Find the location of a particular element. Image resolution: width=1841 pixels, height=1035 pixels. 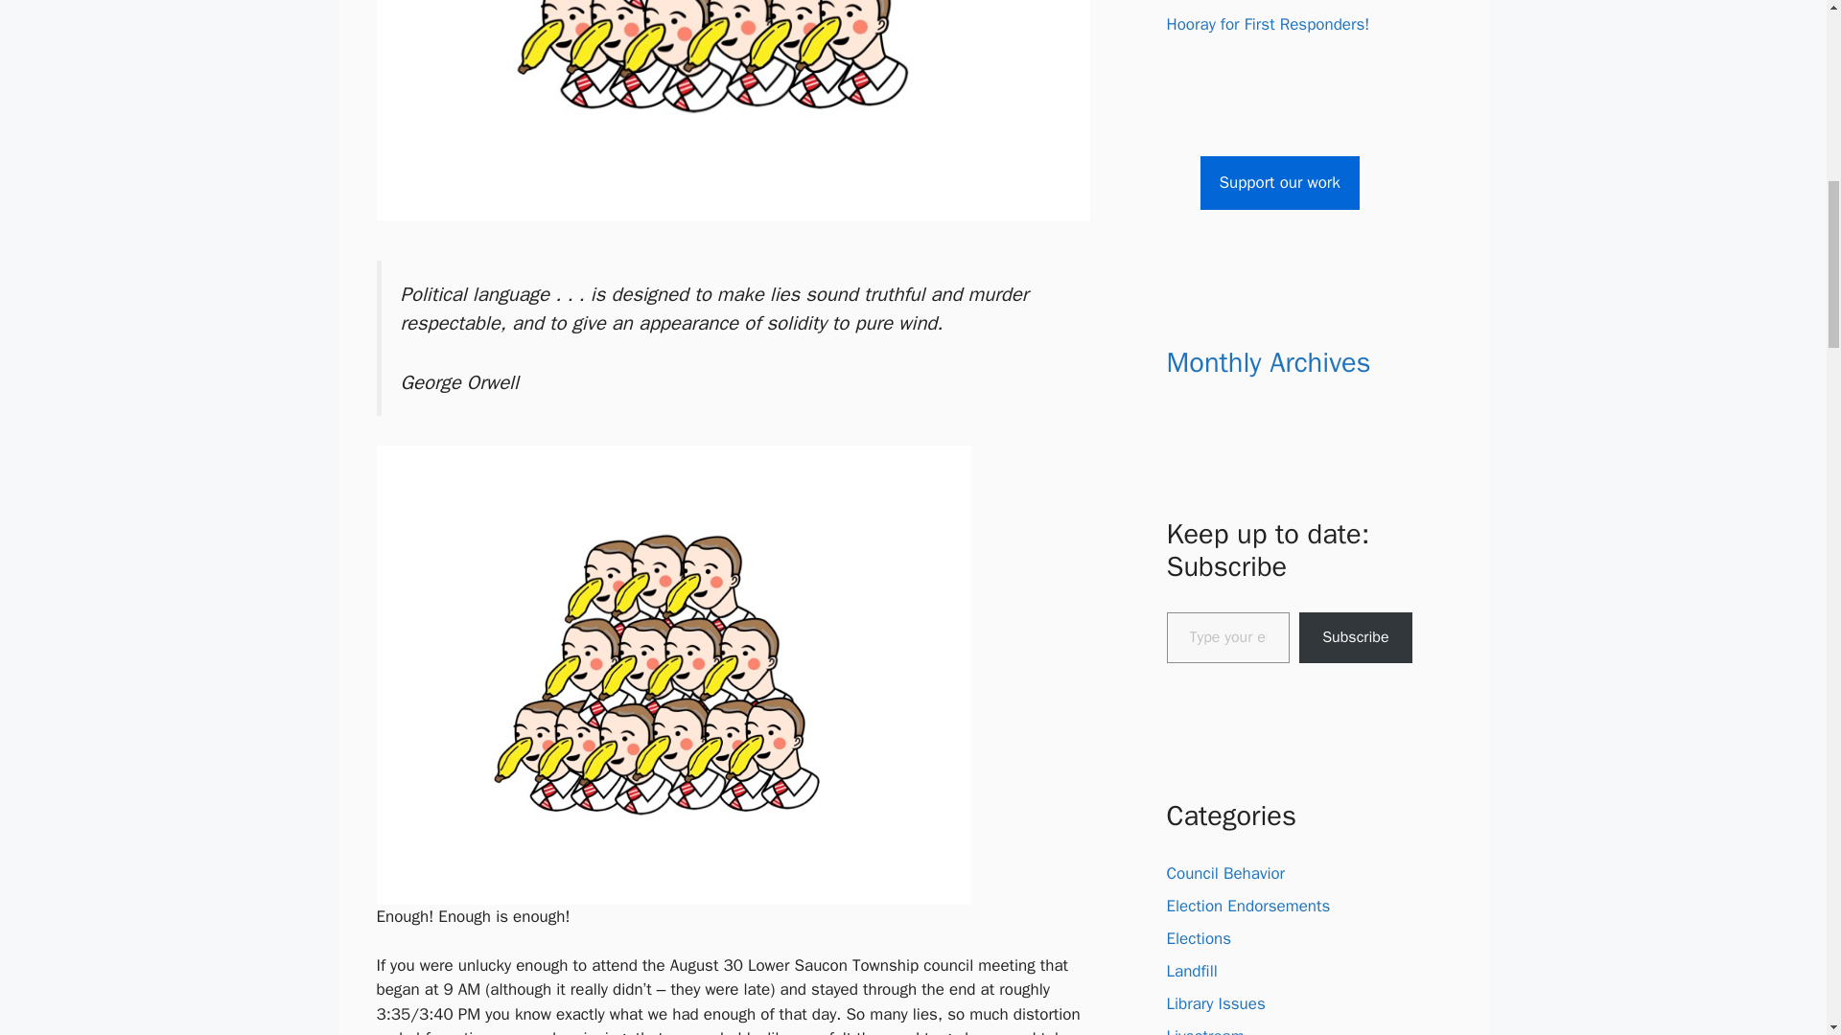

Monthly Archives is located at coordinates (1268, 362).